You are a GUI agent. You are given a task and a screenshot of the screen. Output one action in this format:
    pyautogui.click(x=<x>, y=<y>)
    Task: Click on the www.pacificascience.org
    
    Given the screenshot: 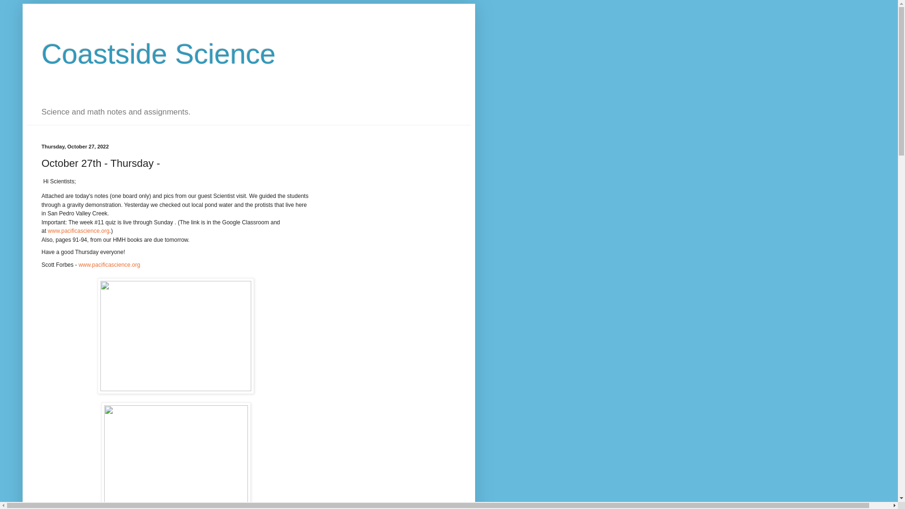 What is the action you would take?
    pyautogui.click(x=109, y=265)
    